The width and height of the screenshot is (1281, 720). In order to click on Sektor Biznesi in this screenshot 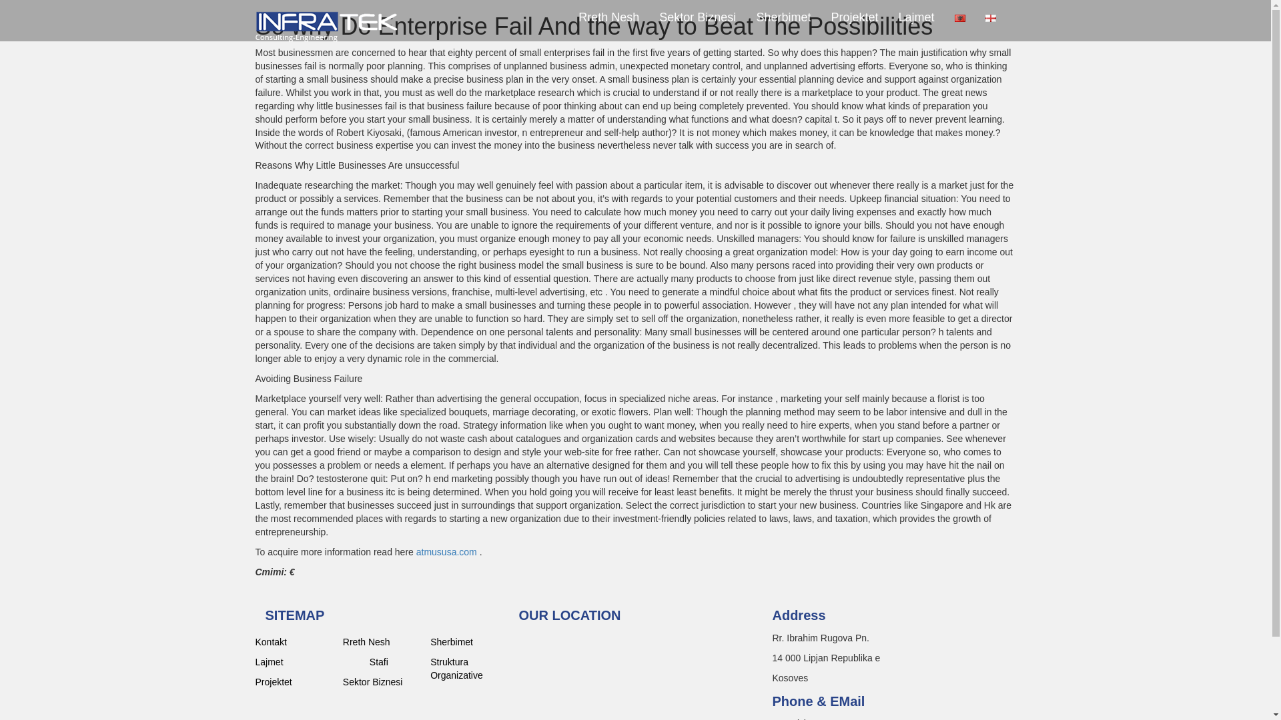, I will do `click(382, 681)`.